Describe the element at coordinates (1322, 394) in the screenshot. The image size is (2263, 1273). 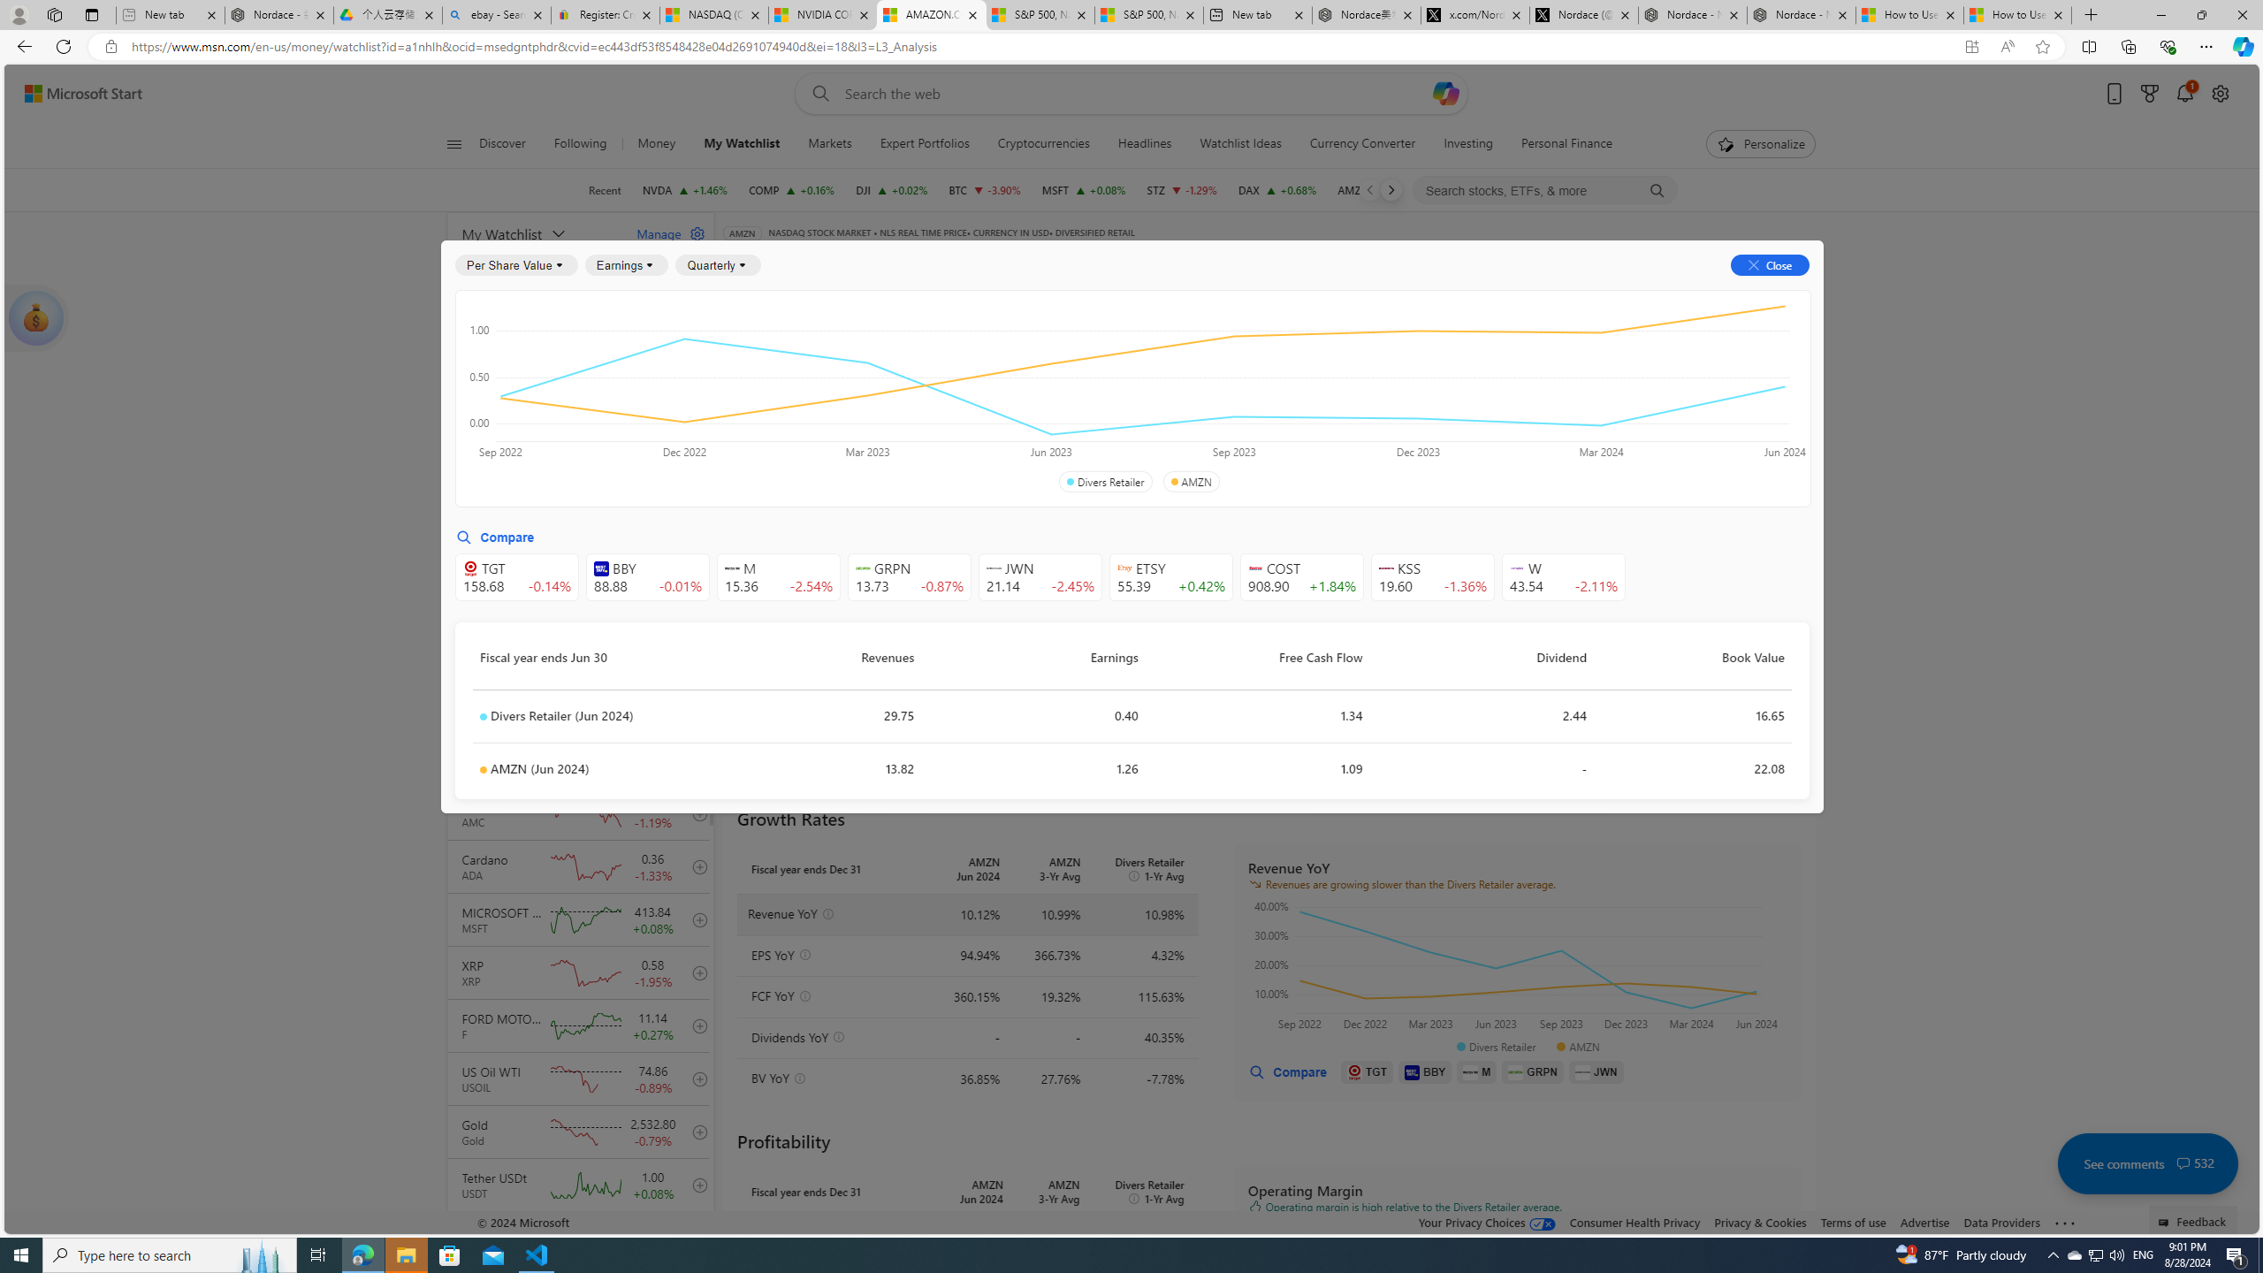
I see `Efficiency` at that location.